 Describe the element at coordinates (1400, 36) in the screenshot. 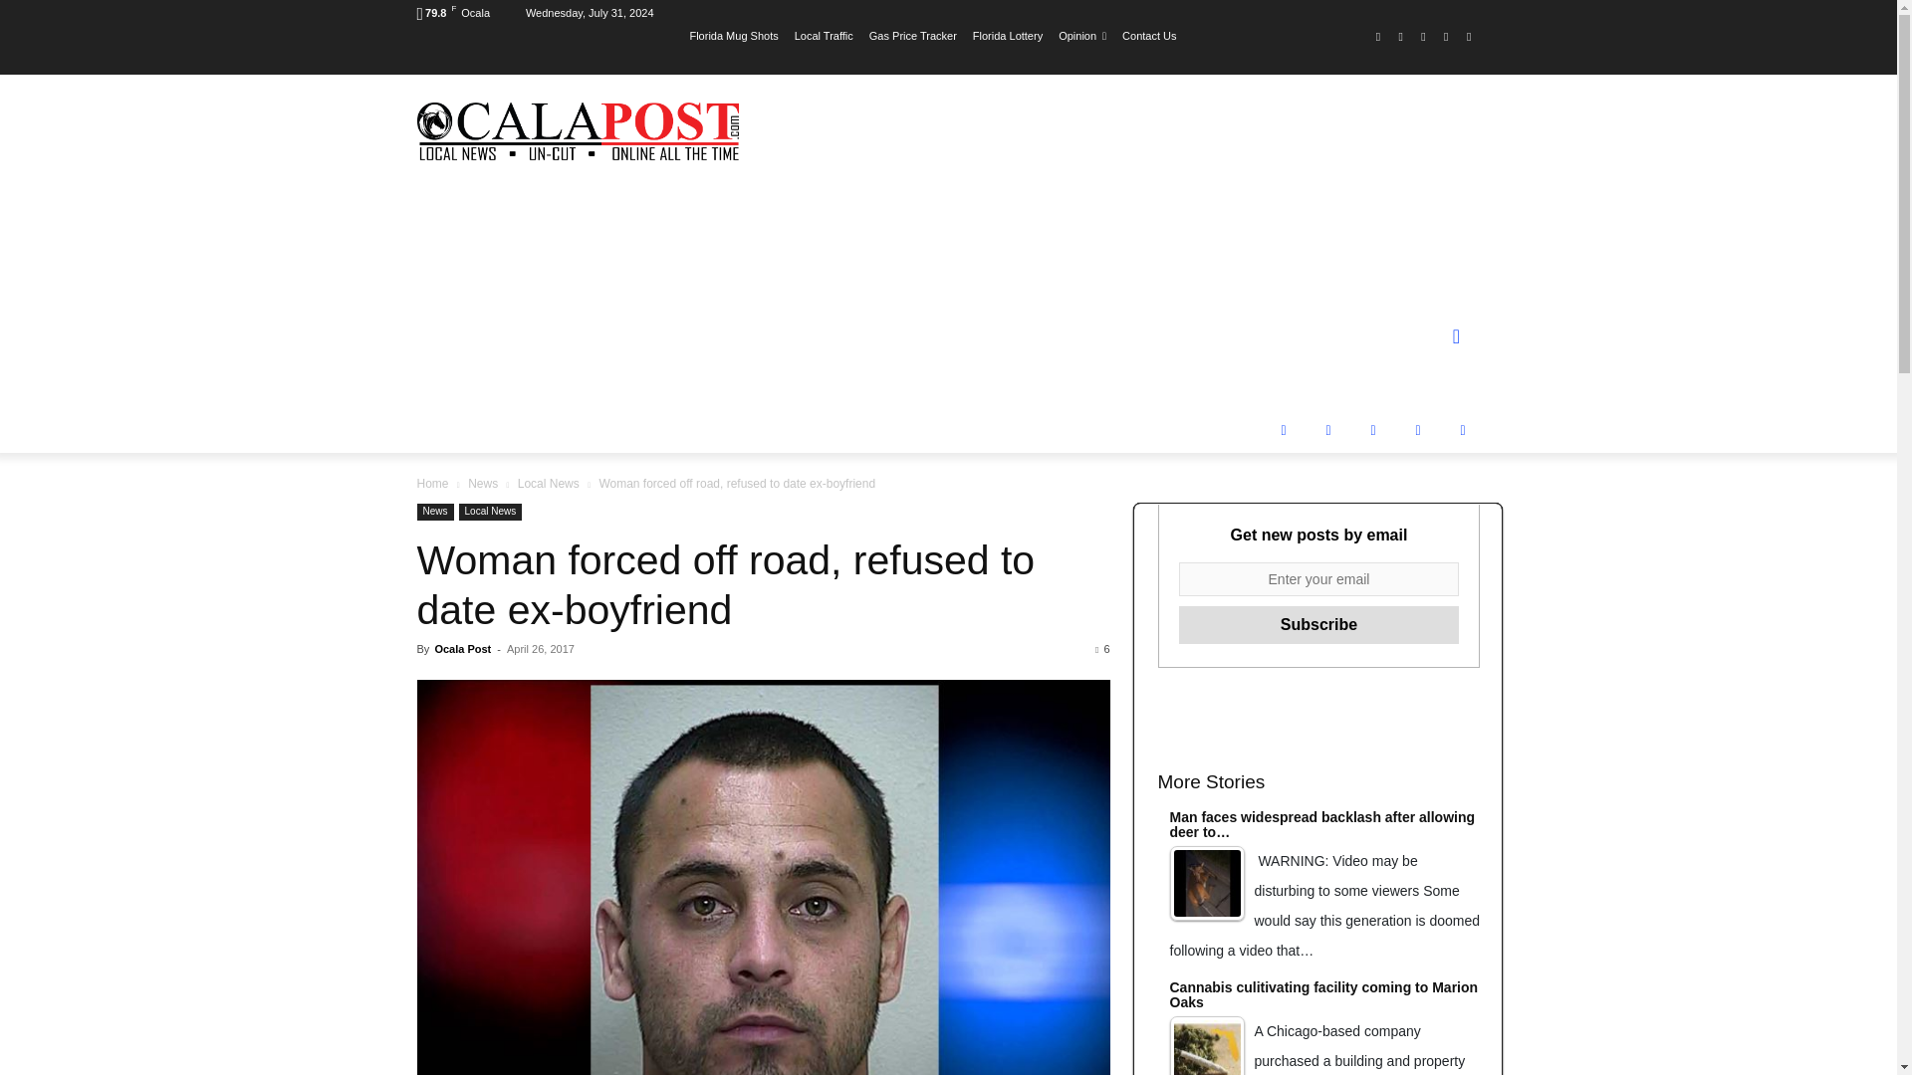

I see `Instagram` at that location.